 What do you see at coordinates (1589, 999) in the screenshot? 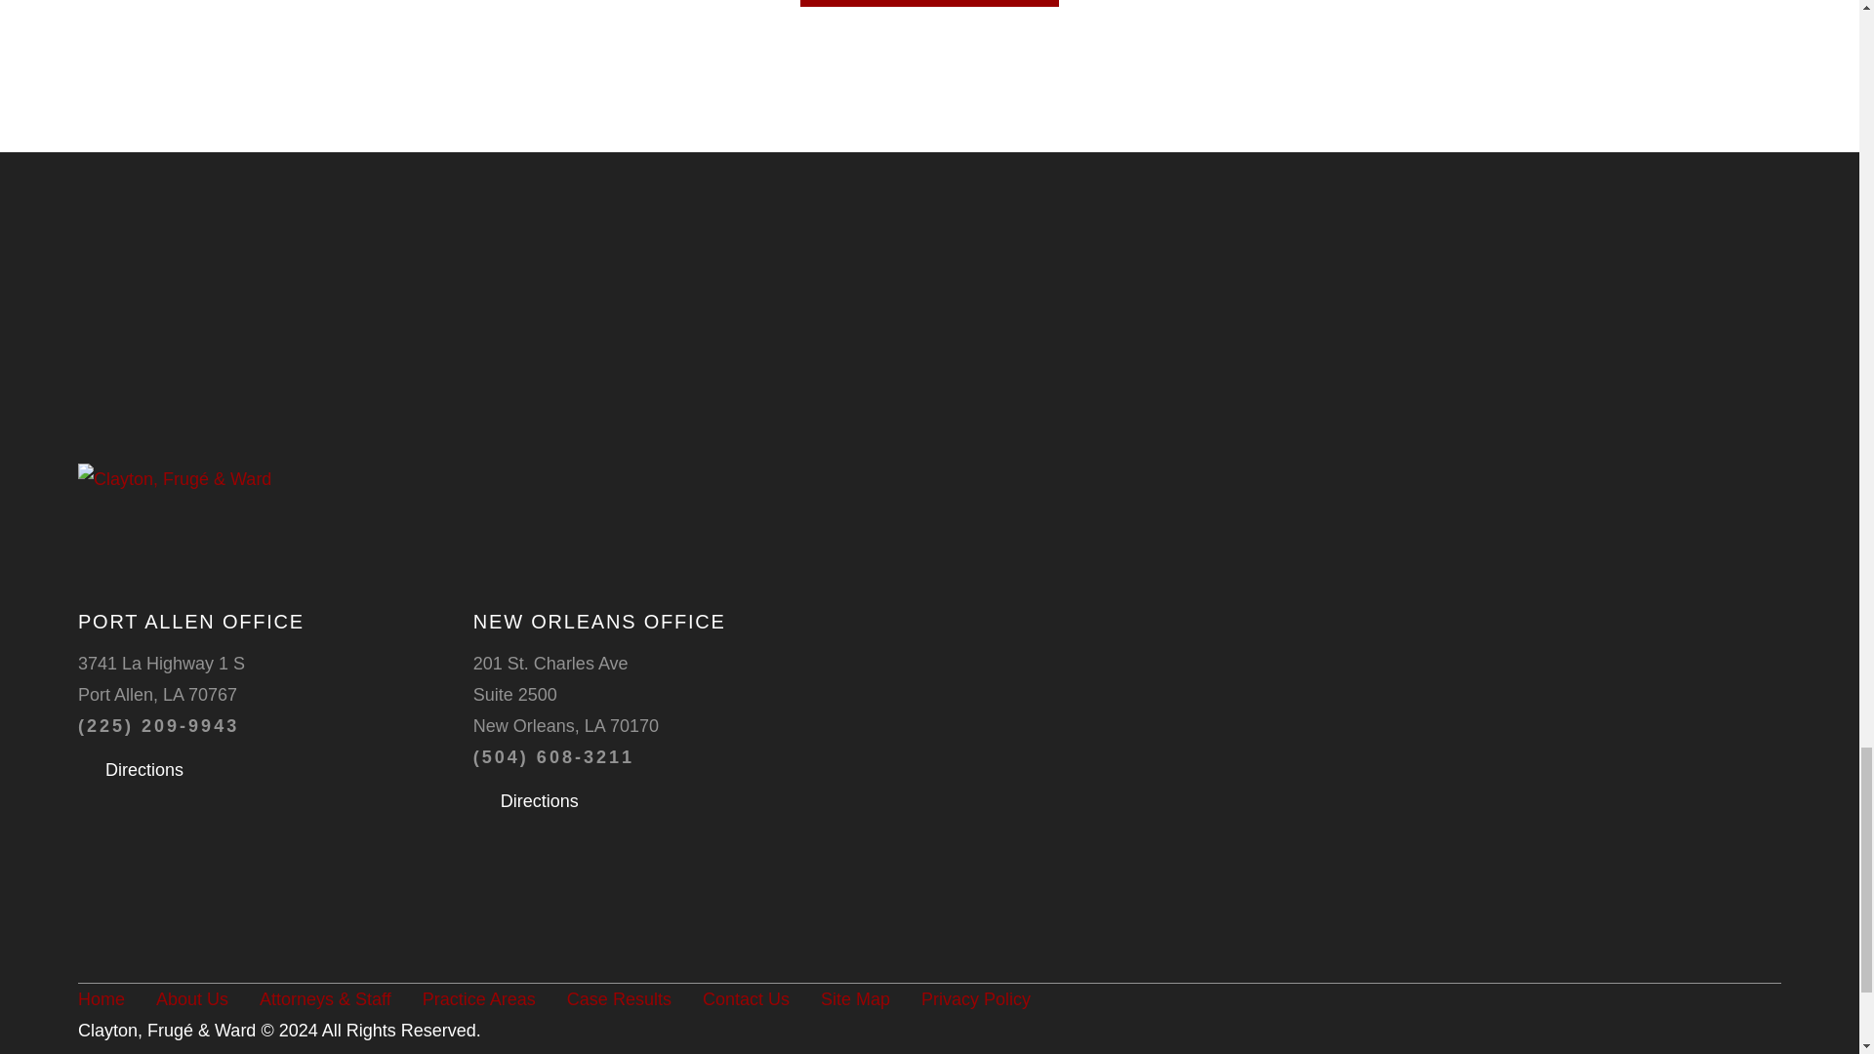
I see `Twitter` at bounding box center [1589, 999].